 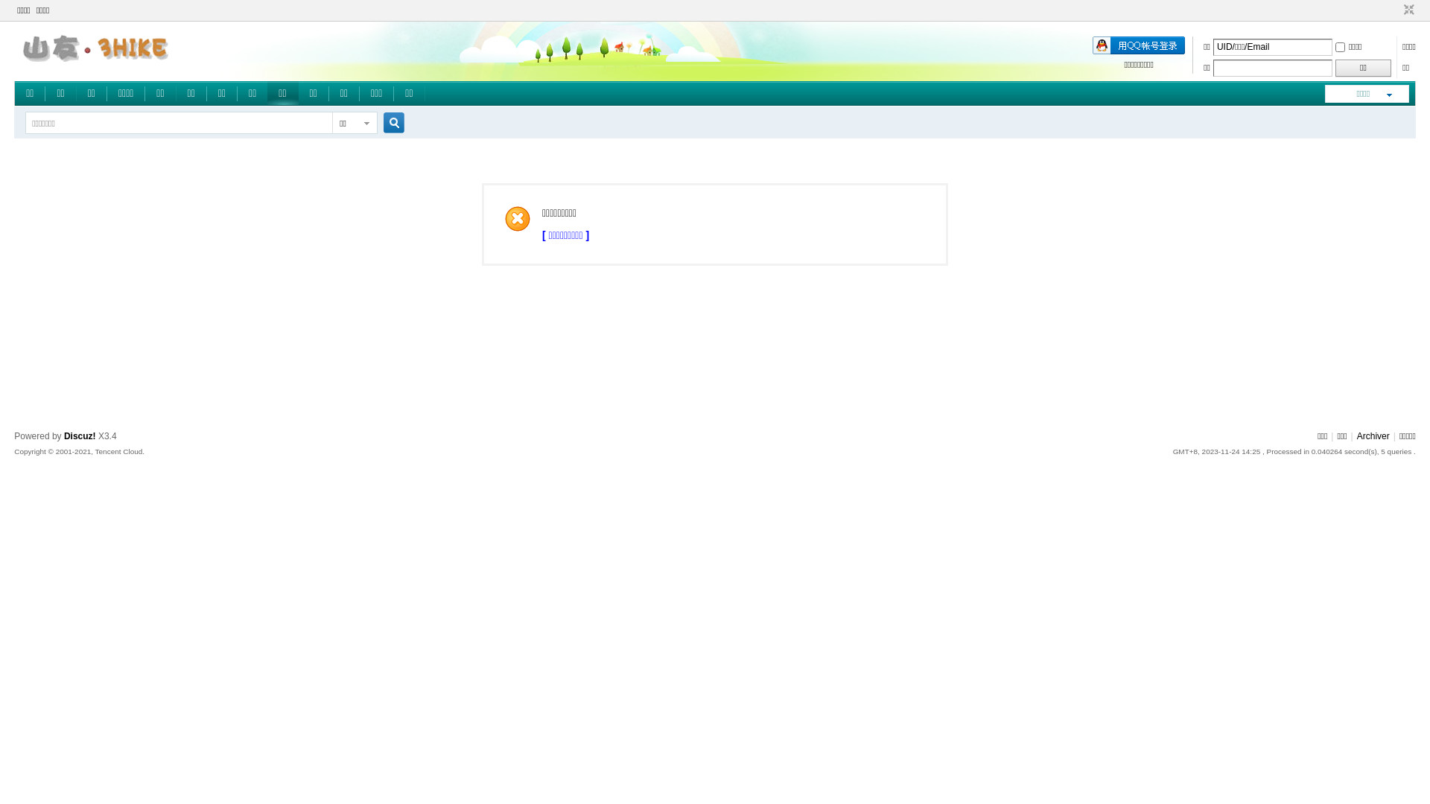 What do you see at coordinates (388, 124) in the screenshot?
I see `true` at bounding box center [388, 124].